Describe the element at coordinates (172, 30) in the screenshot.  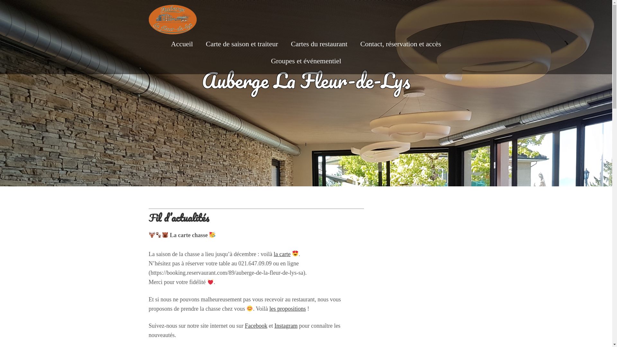
I see `Auberge La Fleur-de-Lys` at that location.